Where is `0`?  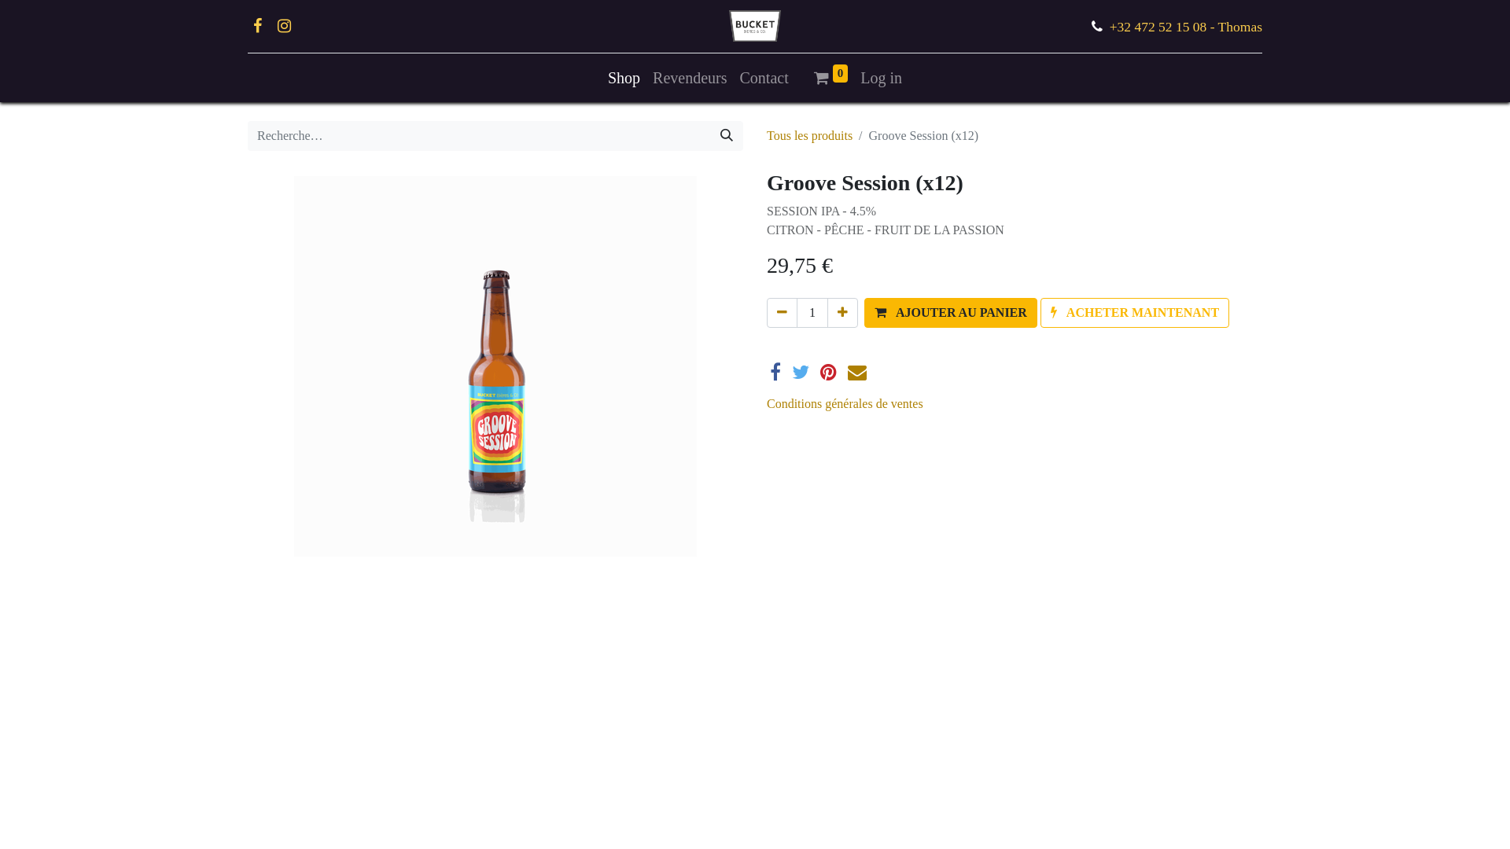
0 is located at coordinates (831, 78).